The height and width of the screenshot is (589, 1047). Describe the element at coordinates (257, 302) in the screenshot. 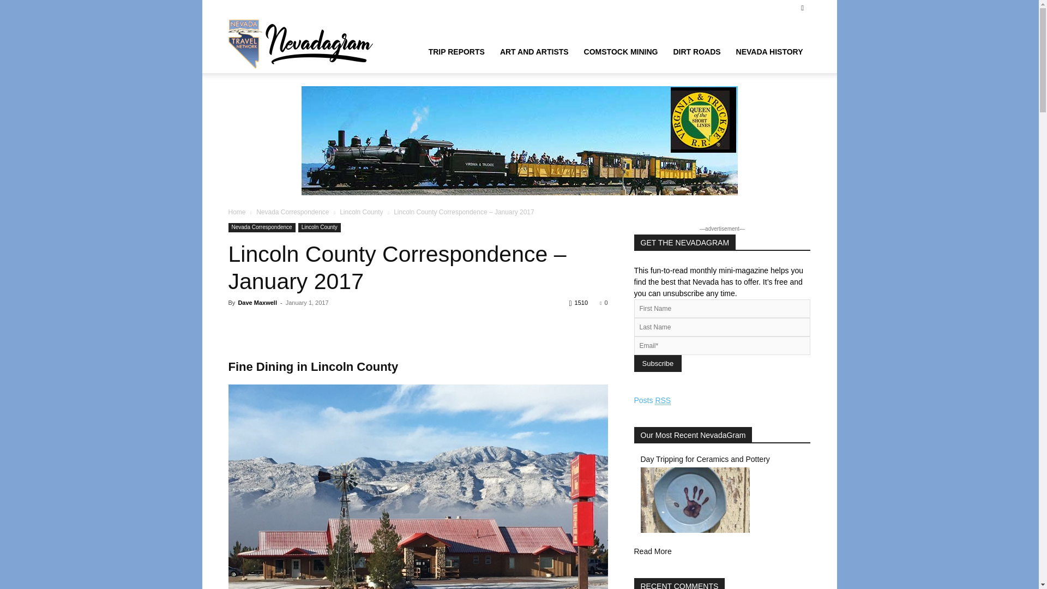

I see `Dave Maxwell` at that location.